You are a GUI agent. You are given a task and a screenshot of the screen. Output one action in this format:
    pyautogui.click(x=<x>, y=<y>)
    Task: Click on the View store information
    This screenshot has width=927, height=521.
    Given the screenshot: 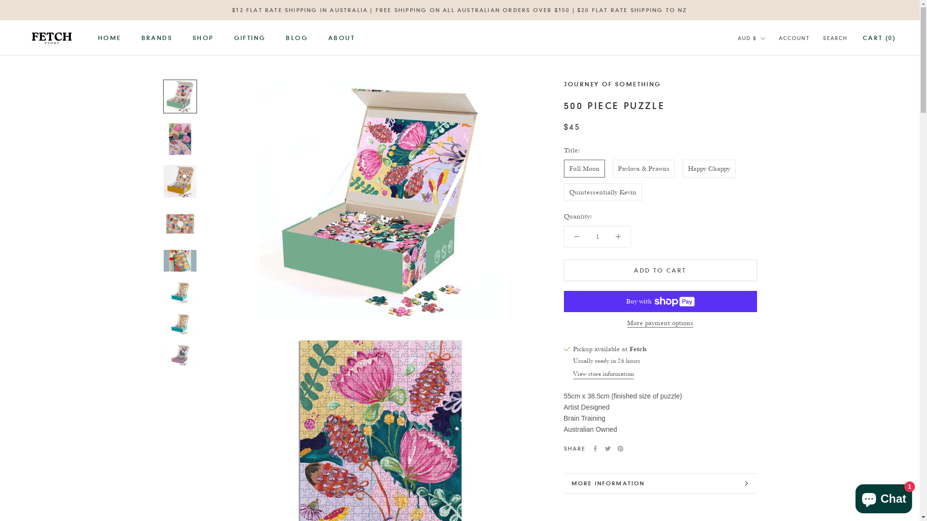 What is the action you would take?
    pyautogui.click(x=603, y=373)
    